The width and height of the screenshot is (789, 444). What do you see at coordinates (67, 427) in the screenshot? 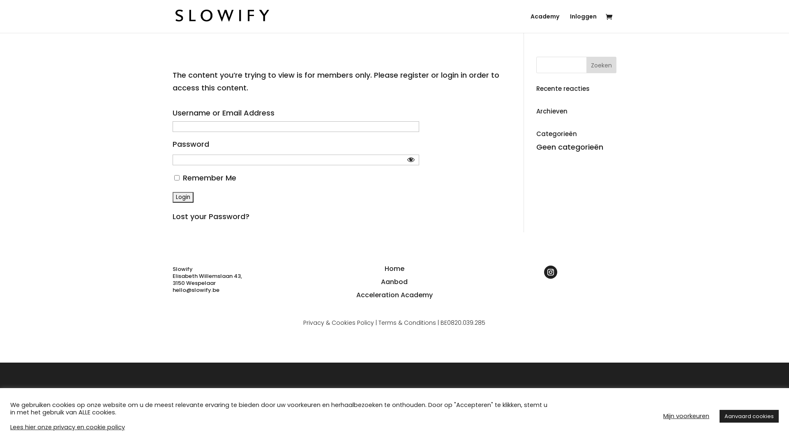
I see `Lees hier onze privacy en cookie policy` at bounding box center [67, 427].